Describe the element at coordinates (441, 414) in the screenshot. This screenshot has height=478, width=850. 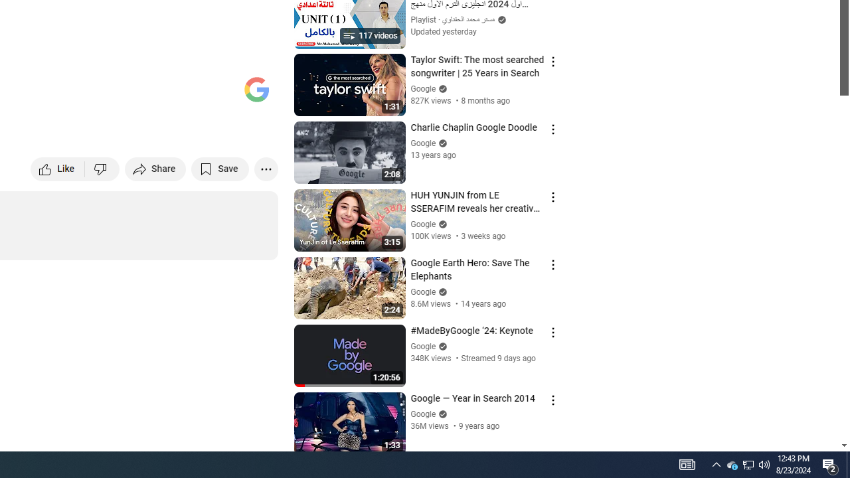
I see `Verified` at that location.